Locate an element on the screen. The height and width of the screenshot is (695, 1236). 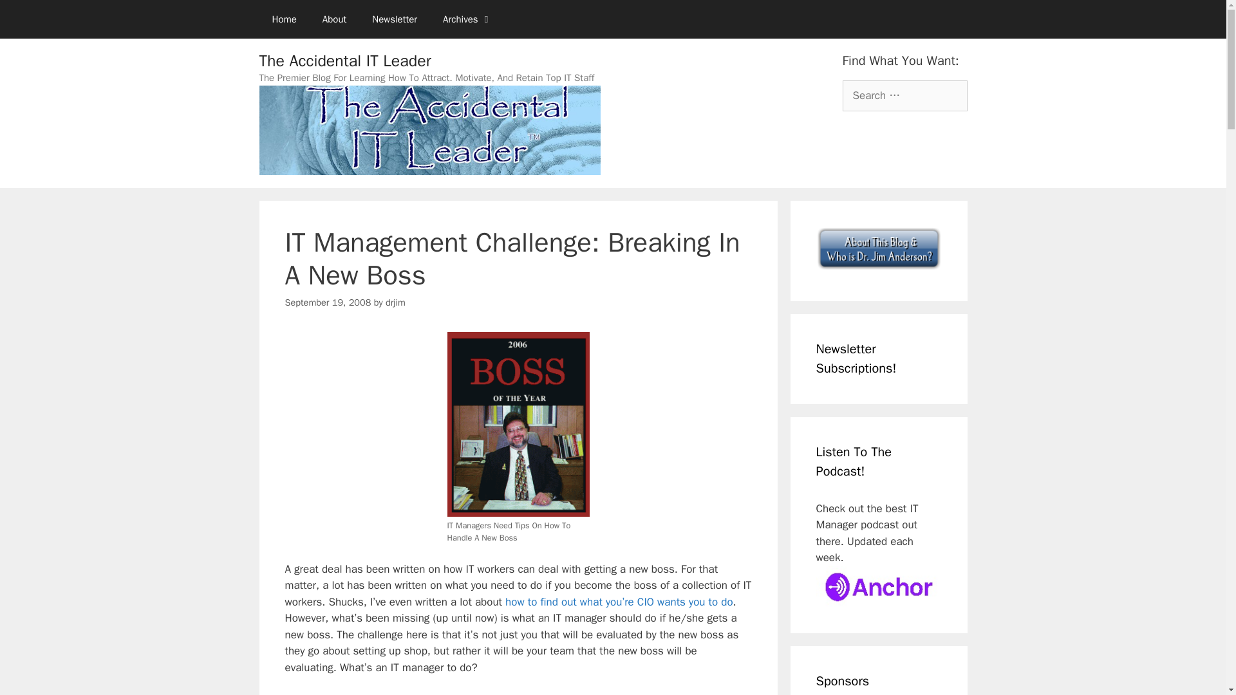
What's your CIO's top priority for 2008? is located at coordinates (619, 602).